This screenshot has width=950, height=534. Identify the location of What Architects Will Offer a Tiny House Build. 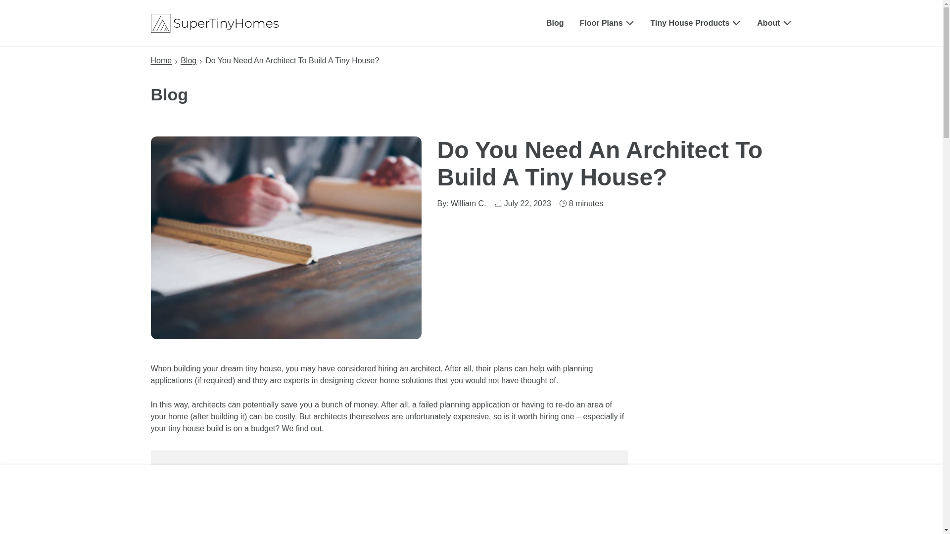
(251, 515).